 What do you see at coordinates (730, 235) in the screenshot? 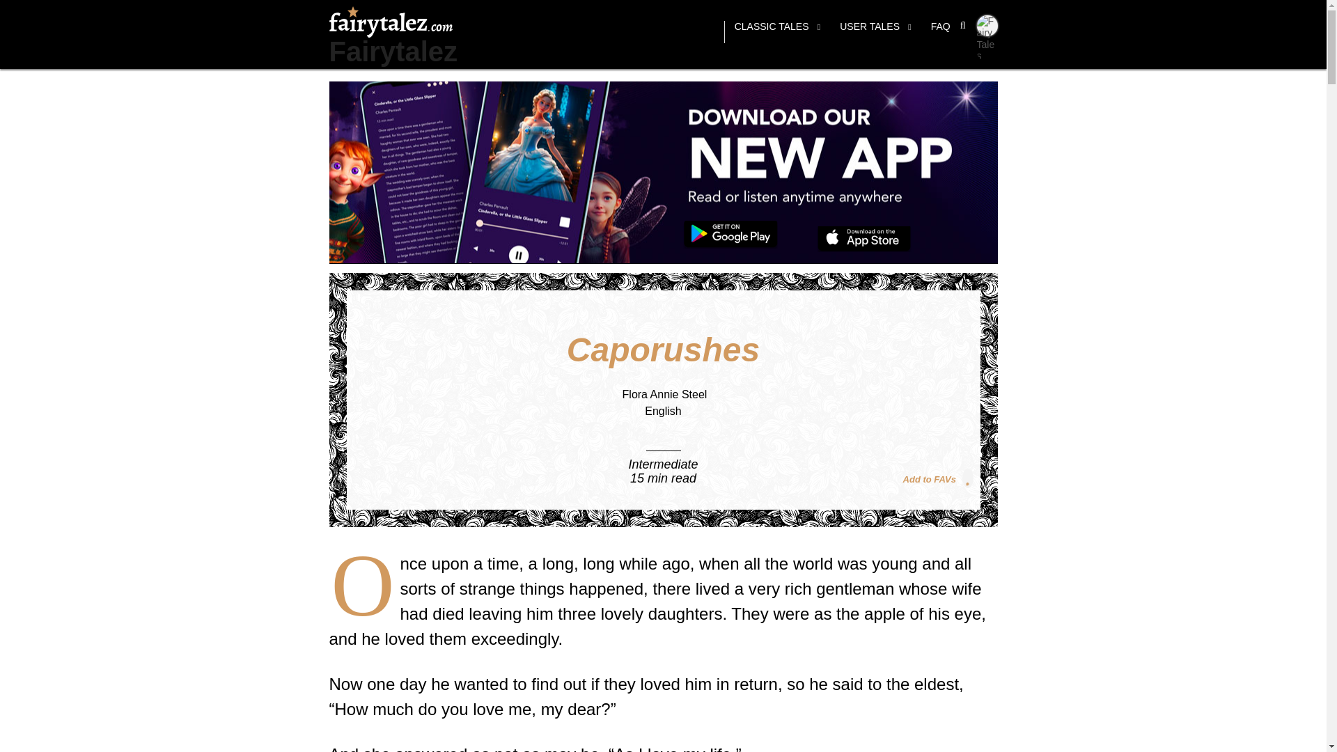
I see `Fairytalez audio book android app` at bounding box center [730, 235].